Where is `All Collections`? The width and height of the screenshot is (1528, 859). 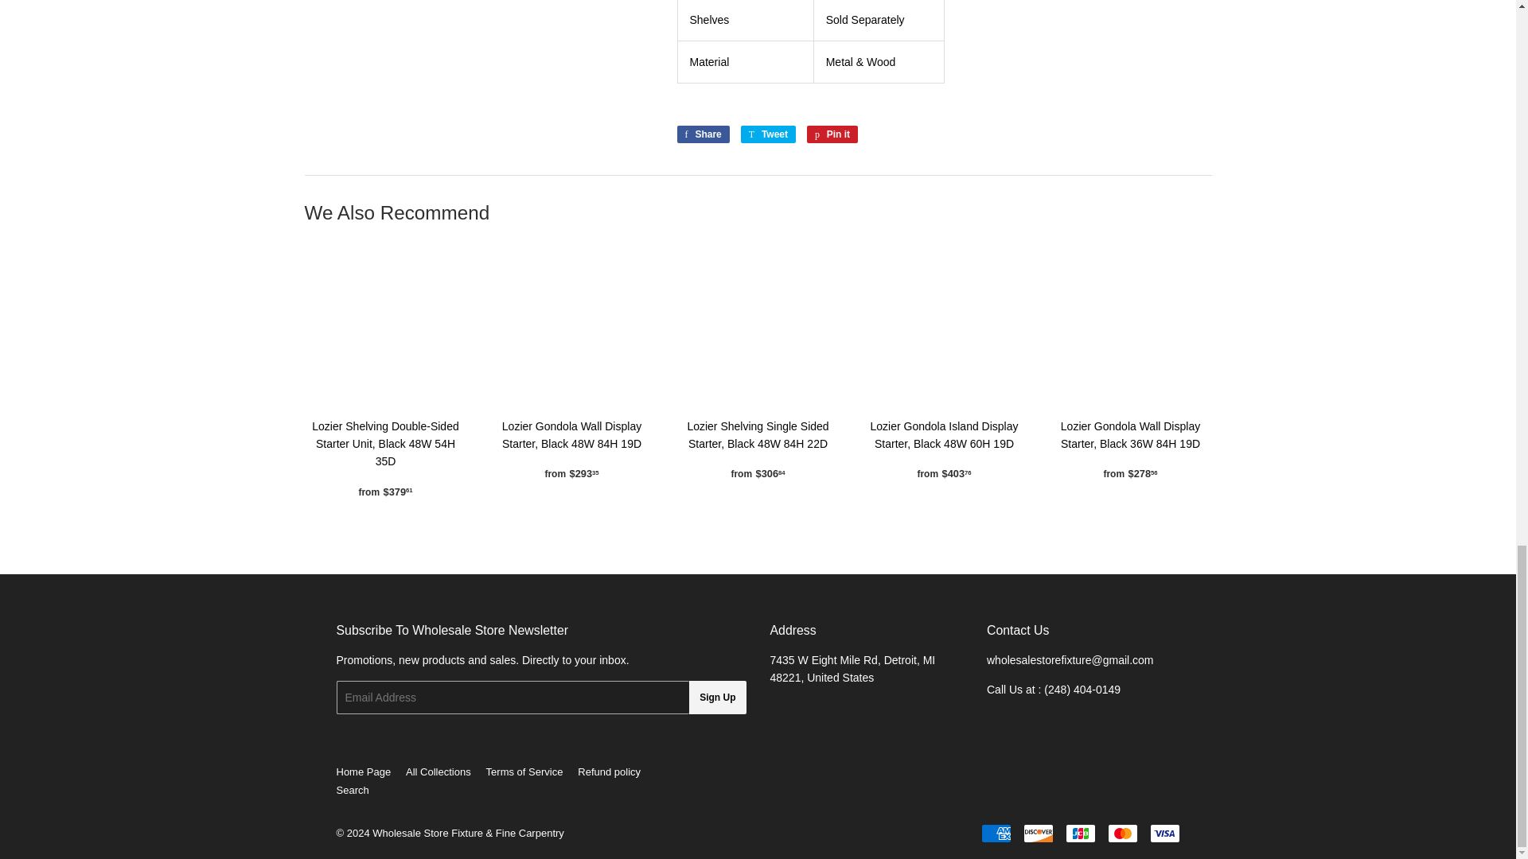
All Collections is located at coordinates (438, 772).